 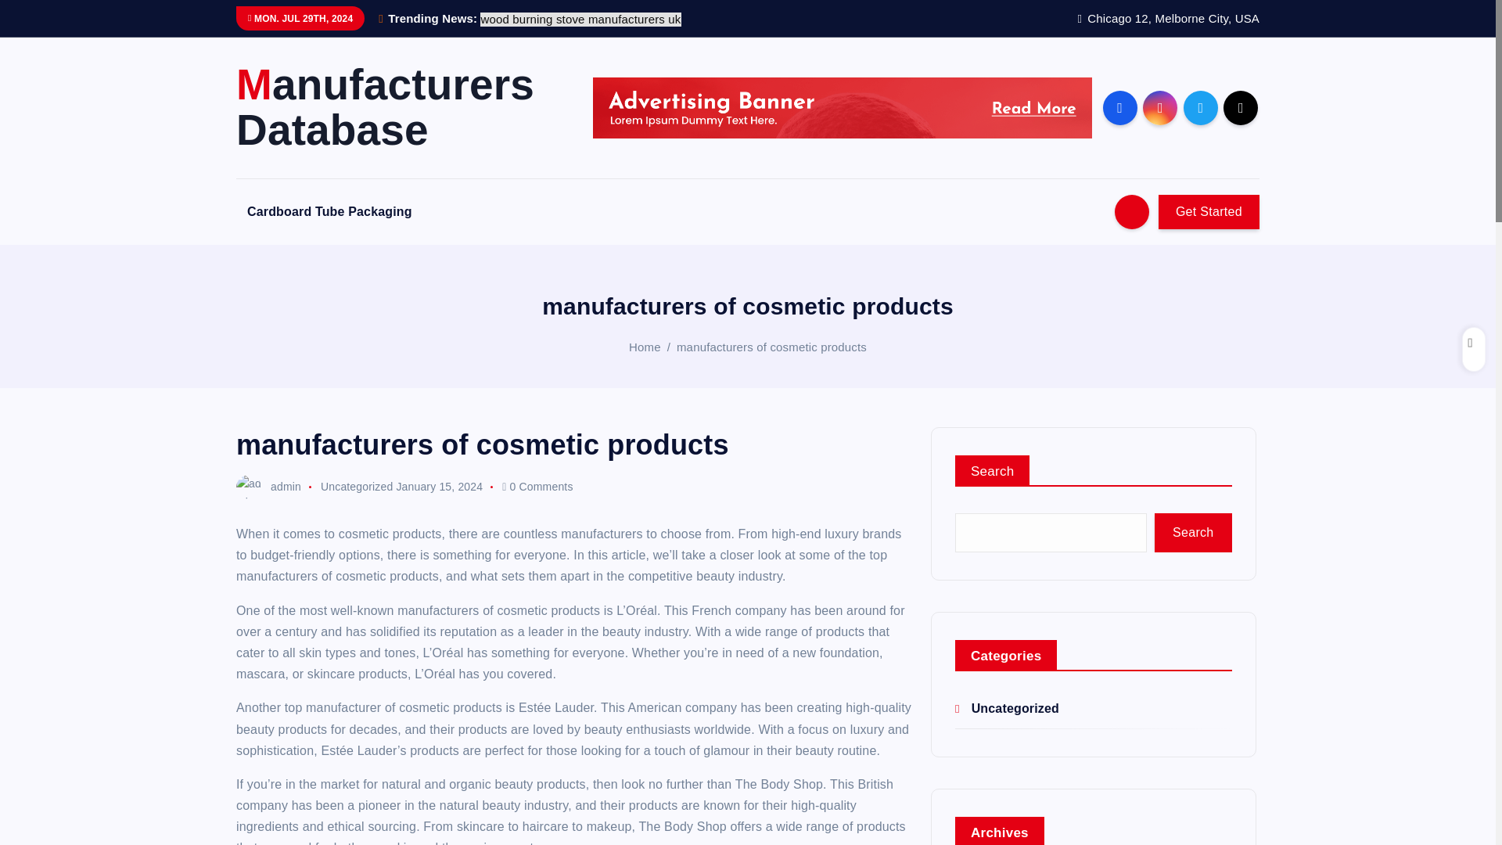 I want to click on Manufacturers Database, so click(x=400, y=107).